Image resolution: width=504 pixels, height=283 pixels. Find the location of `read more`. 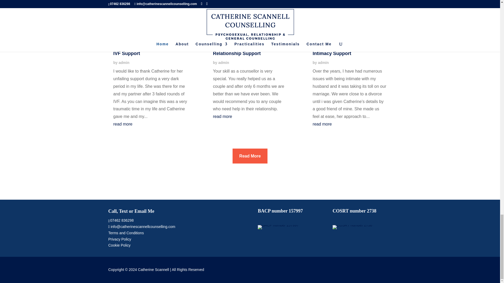

read more is located at coordinates (322, 124).